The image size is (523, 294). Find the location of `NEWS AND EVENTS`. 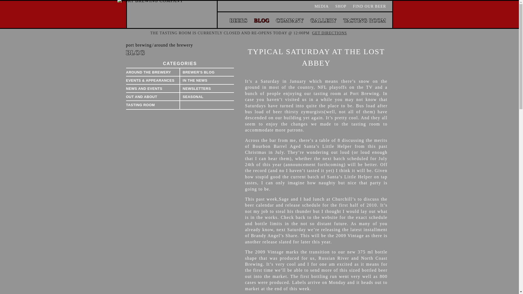

NEWS AND EVENTS is located at coordinates (153, 89).